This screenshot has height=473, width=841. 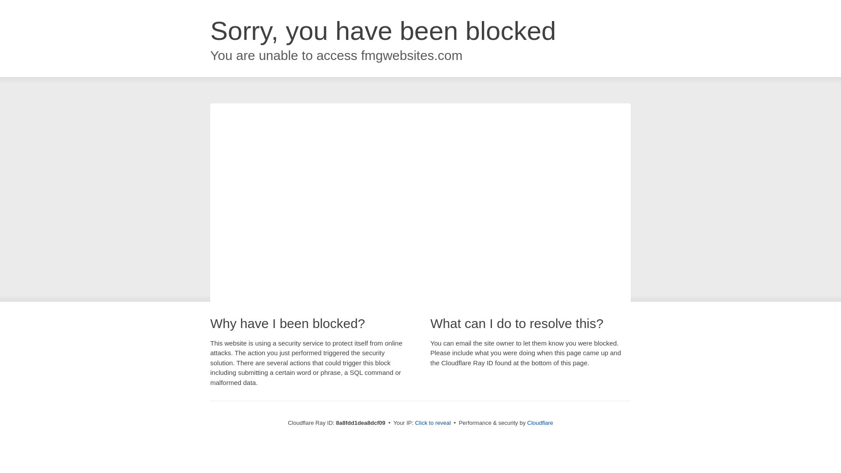 What do you see at coordinates (433, 423) in the screenshot?
I see `Click to reveal` at bounding box center [433, 423].